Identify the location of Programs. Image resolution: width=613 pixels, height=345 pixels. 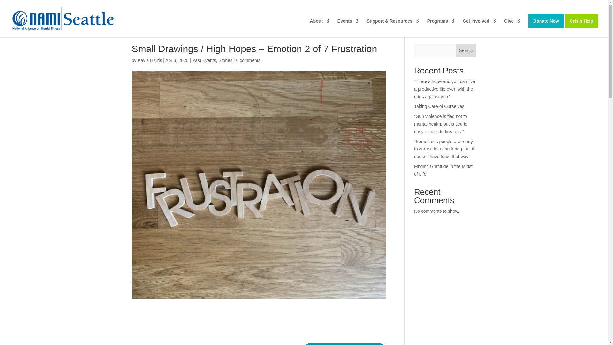
(441, 28).